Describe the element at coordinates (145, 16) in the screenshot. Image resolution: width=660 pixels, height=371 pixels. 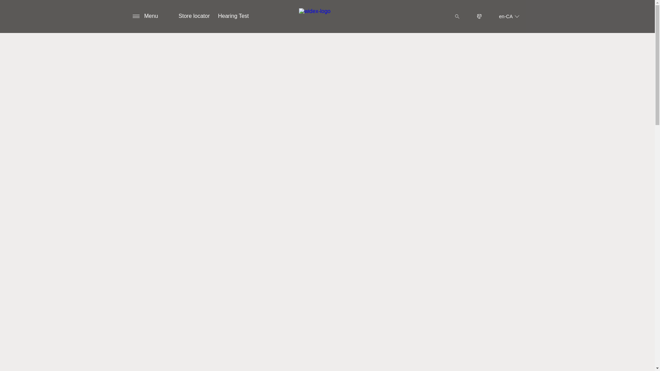
I see `Menu` at that location.